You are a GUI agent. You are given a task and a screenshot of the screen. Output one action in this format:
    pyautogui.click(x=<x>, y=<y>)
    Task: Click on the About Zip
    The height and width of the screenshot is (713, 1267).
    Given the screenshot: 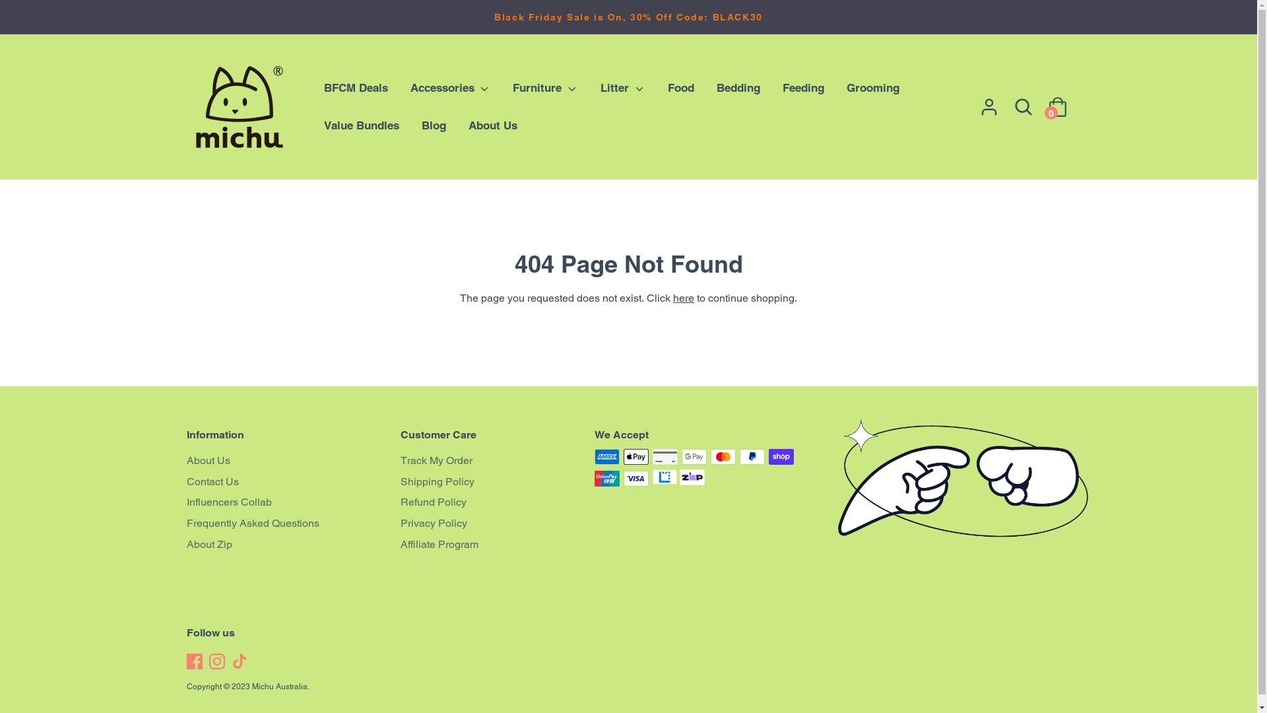 What is the action you would take?
    pyautogui.click(x=283, y=545)
    